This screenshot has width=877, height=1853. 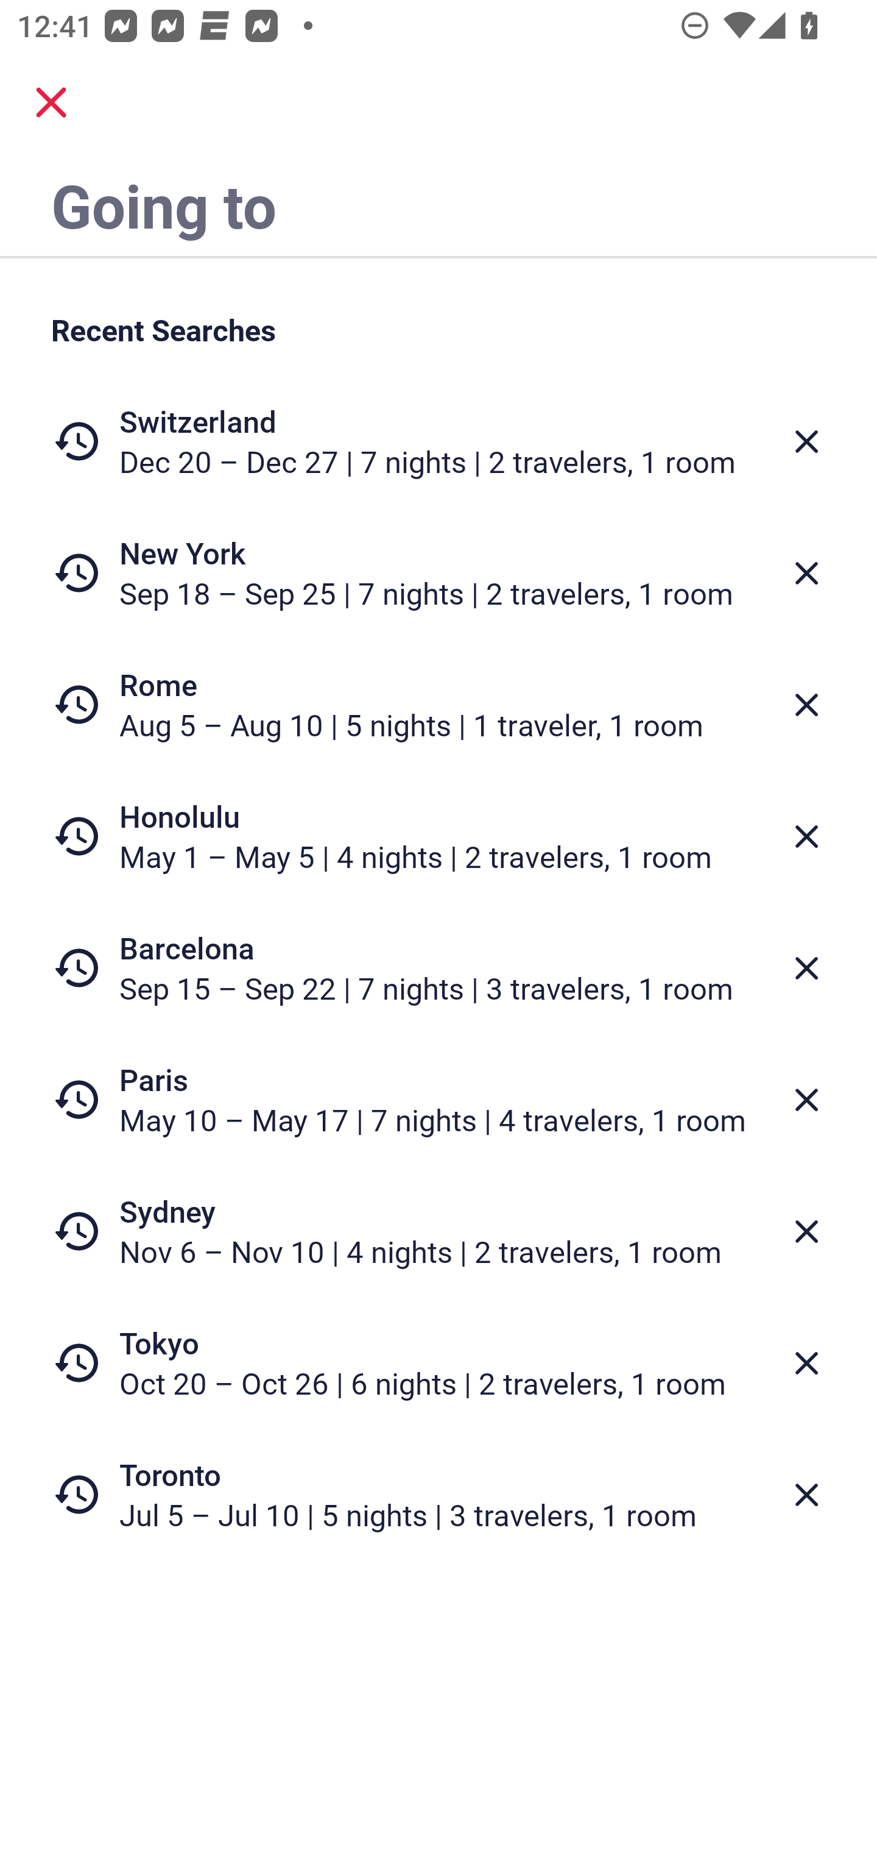 What do you see at coordinates (806, 1363) in the screenshot?
I see `Delete from recent searches` at bounding box center [806, 1363].